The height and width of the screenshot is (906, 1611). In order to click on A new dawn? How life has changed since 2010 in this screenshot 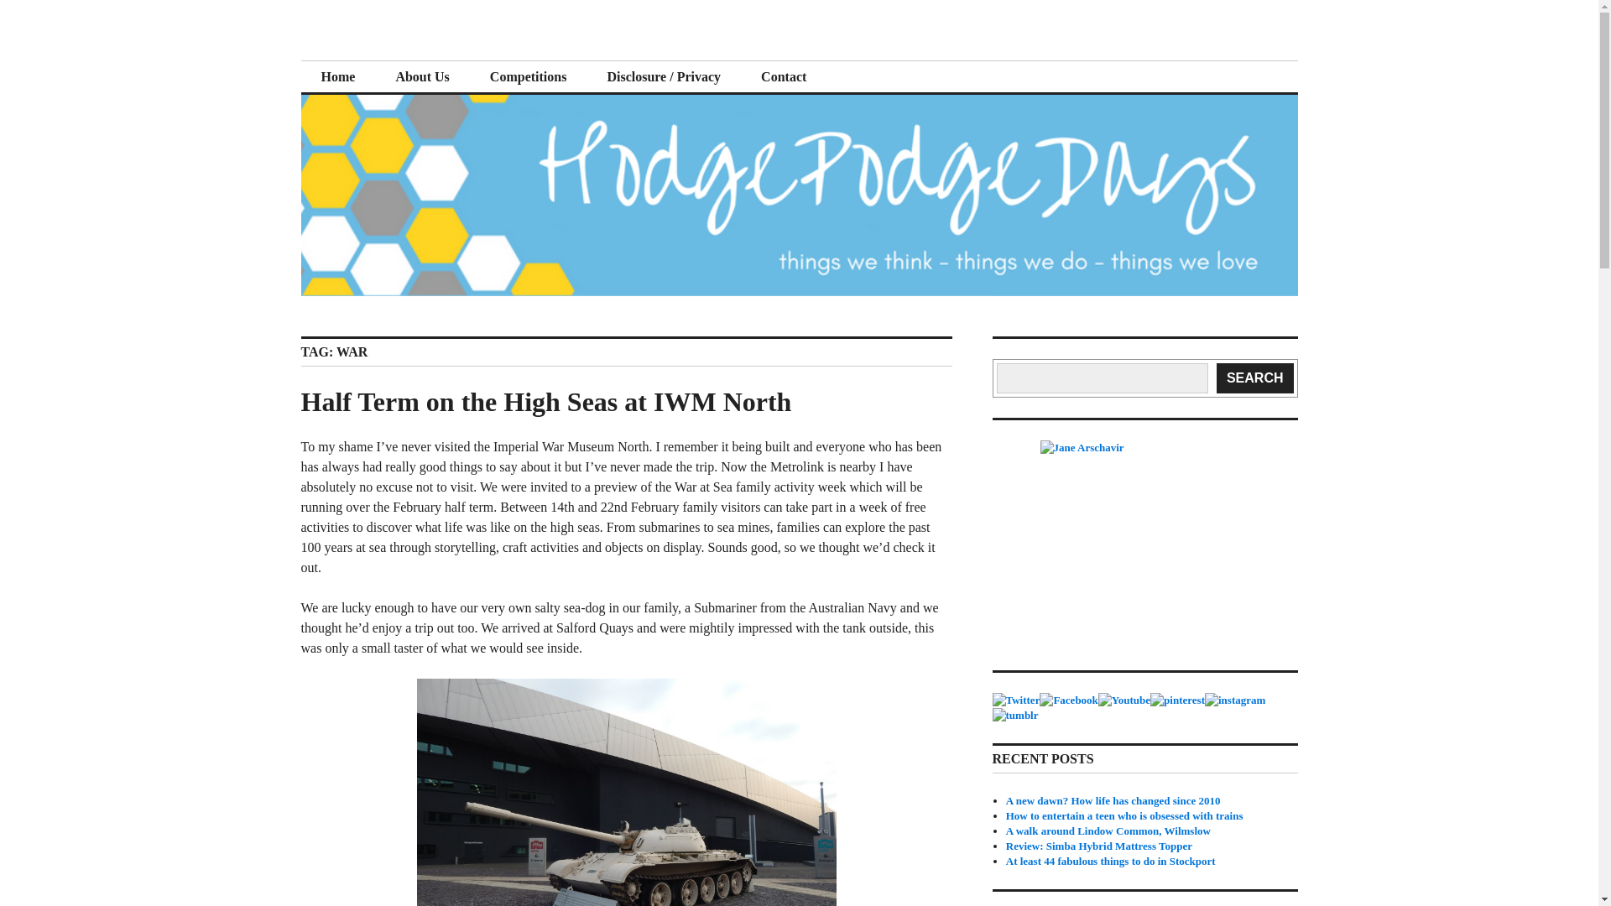, I will do `click(1113, 800)`.